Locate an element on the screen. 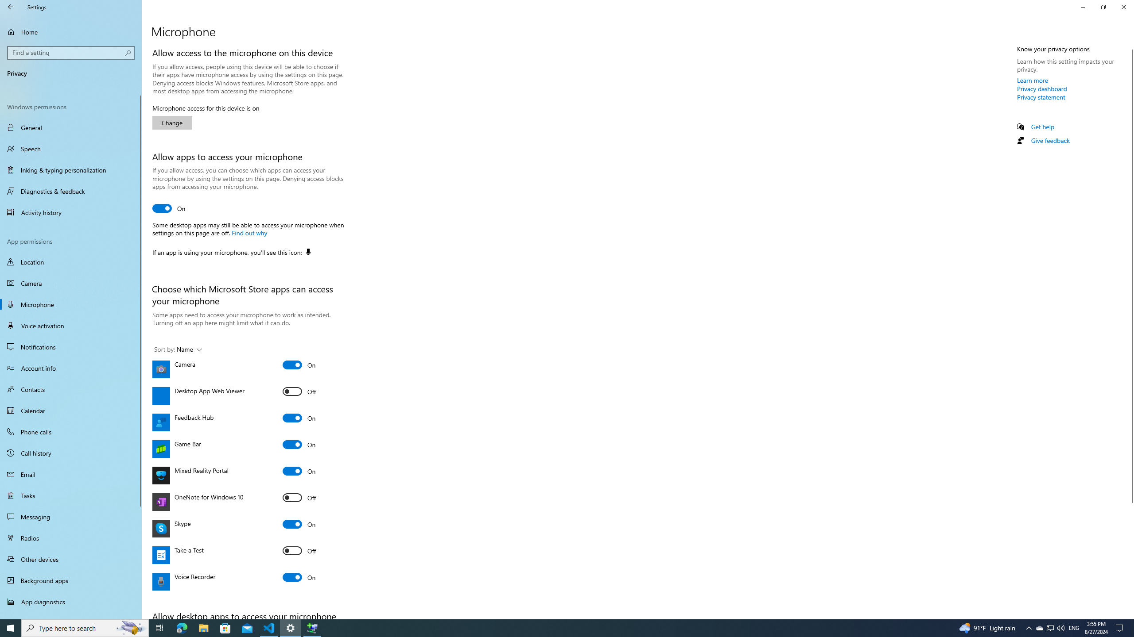 The width and height of the screenshot is (1134, 637). Allow apps to access your microphone is located at coordinates (169, 208).